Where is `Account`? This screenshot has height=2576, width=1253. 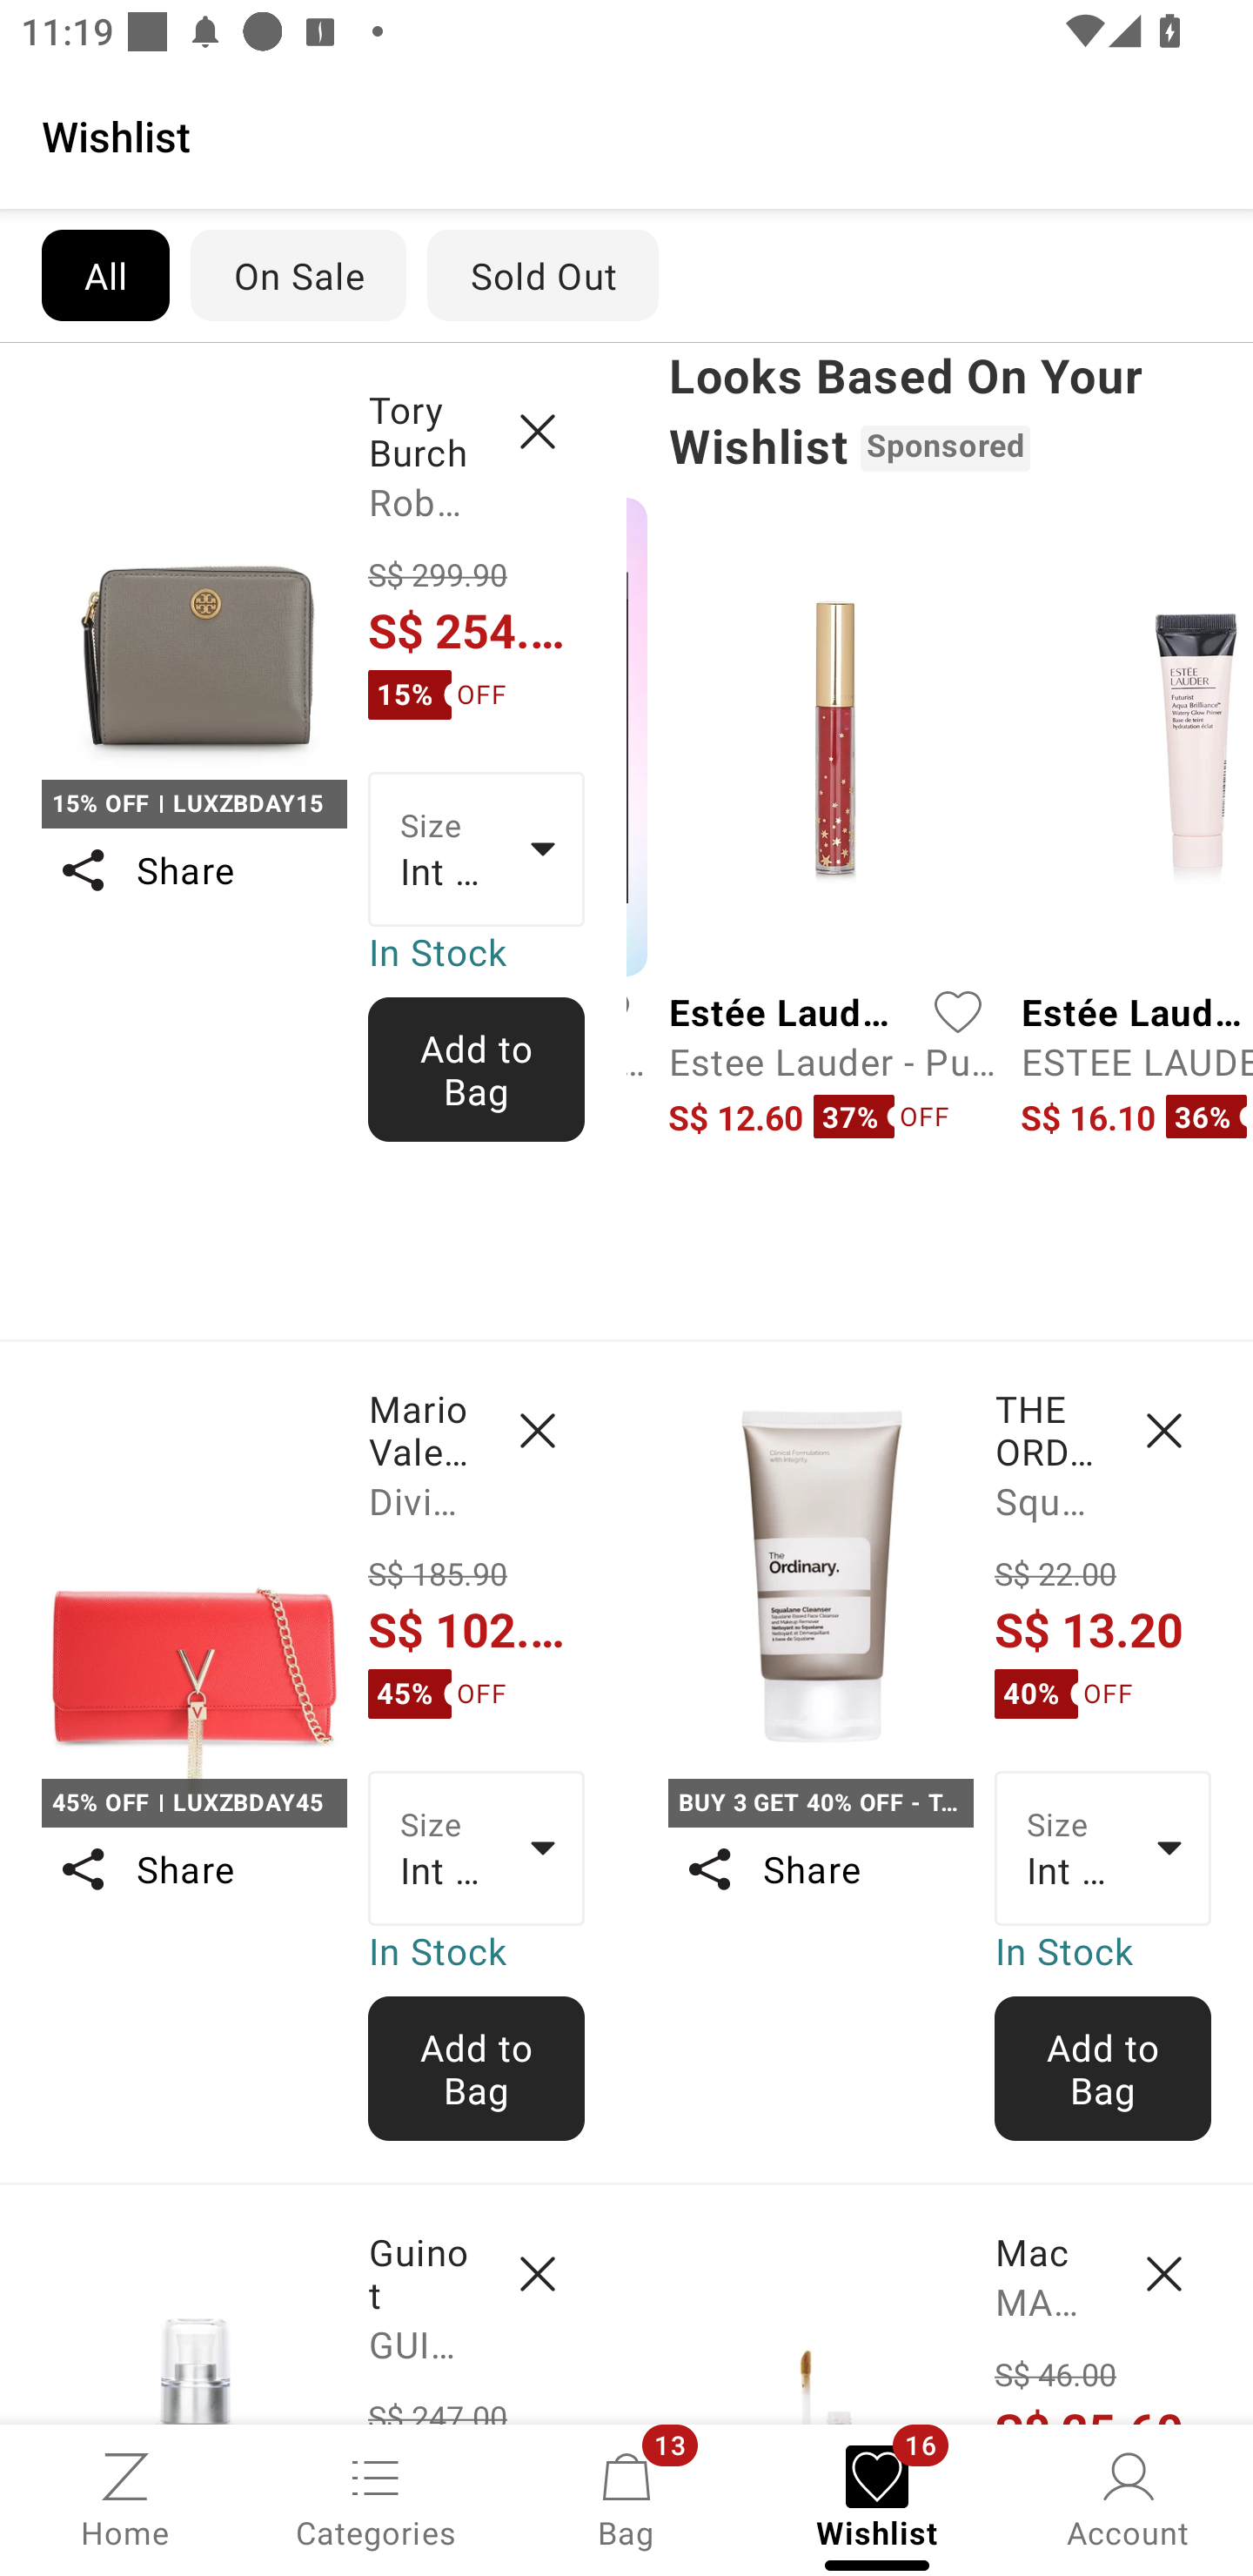 Account is located at coordinates (1128, 2498).